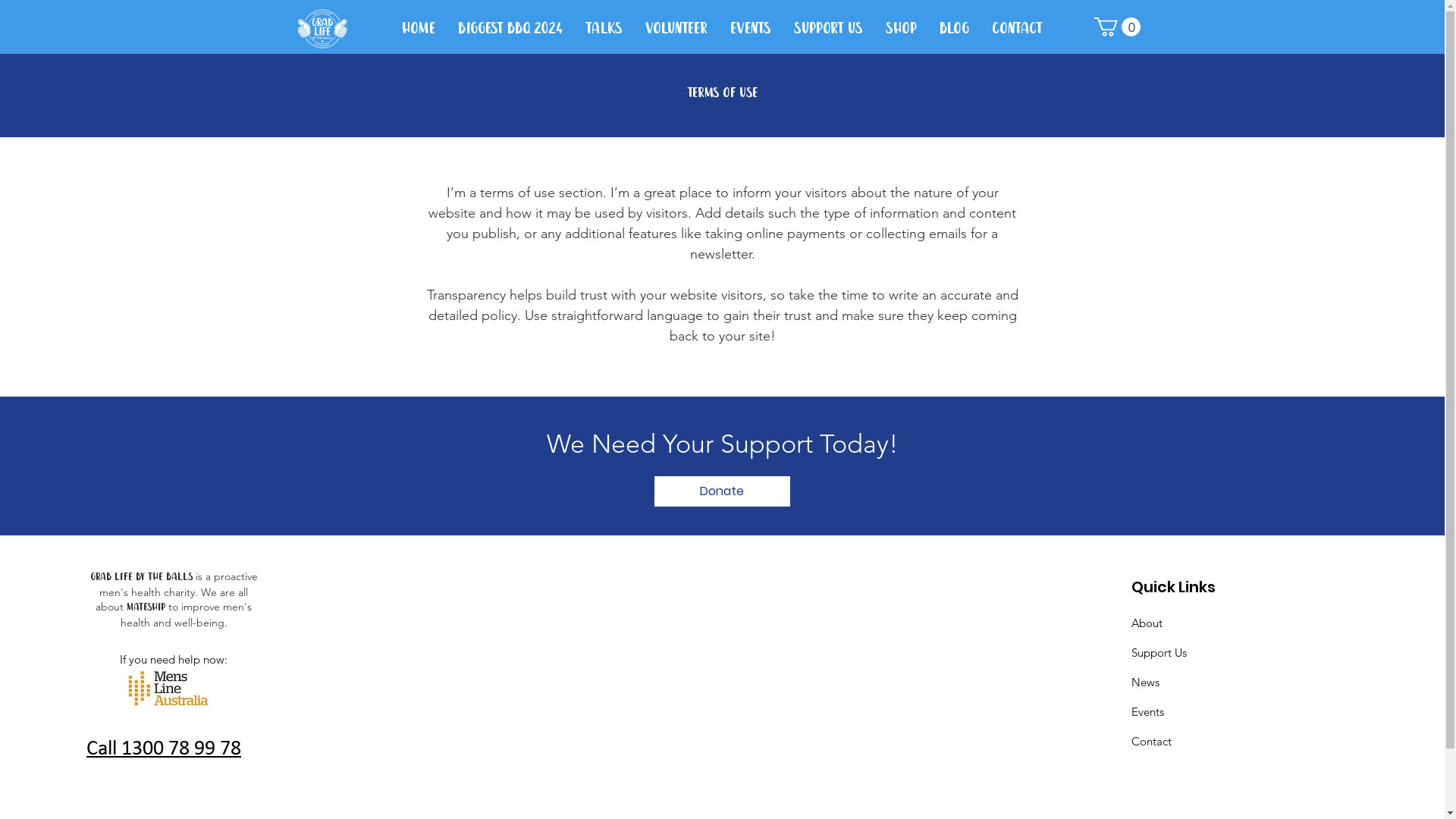 The width and height of the screenshot is (1456, 819). I want to click on Talks, so click(604, 29).